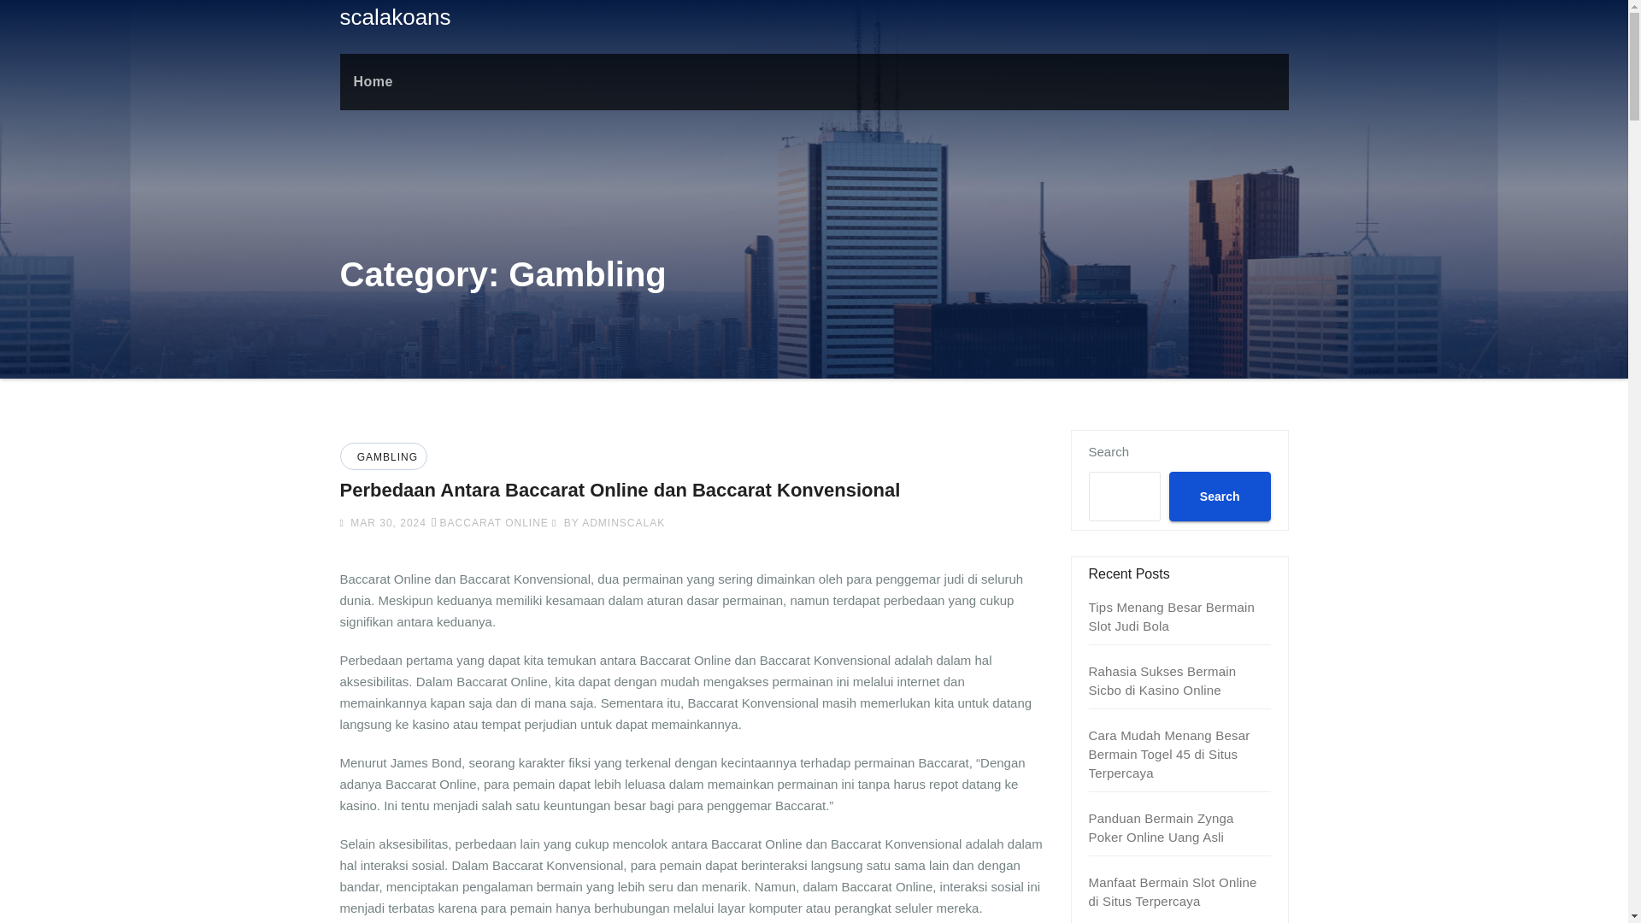  Describe the element at coordinates (494, 522) in the screenshot. I see `BACCARAT ONLINE` at that location.